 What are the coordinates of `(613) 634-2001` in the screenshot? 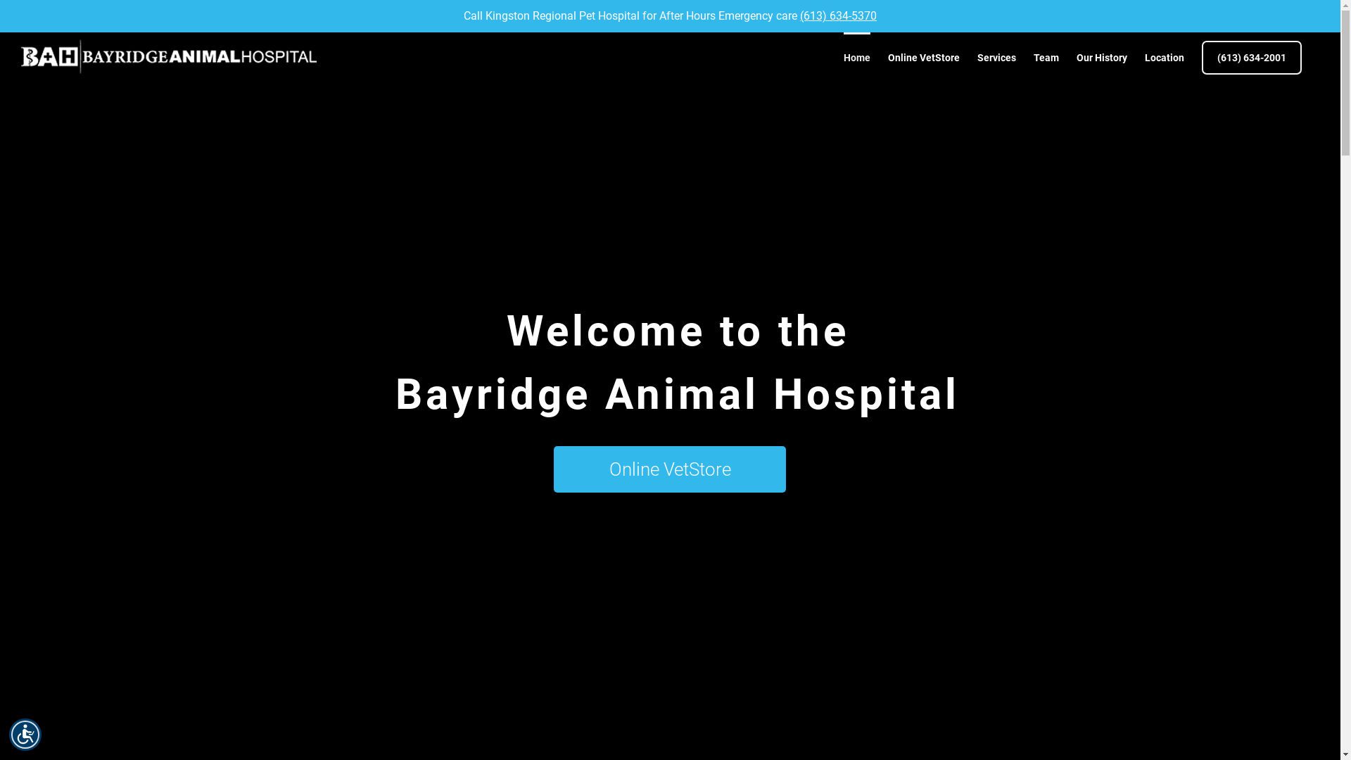 It's located at (1252, 56).